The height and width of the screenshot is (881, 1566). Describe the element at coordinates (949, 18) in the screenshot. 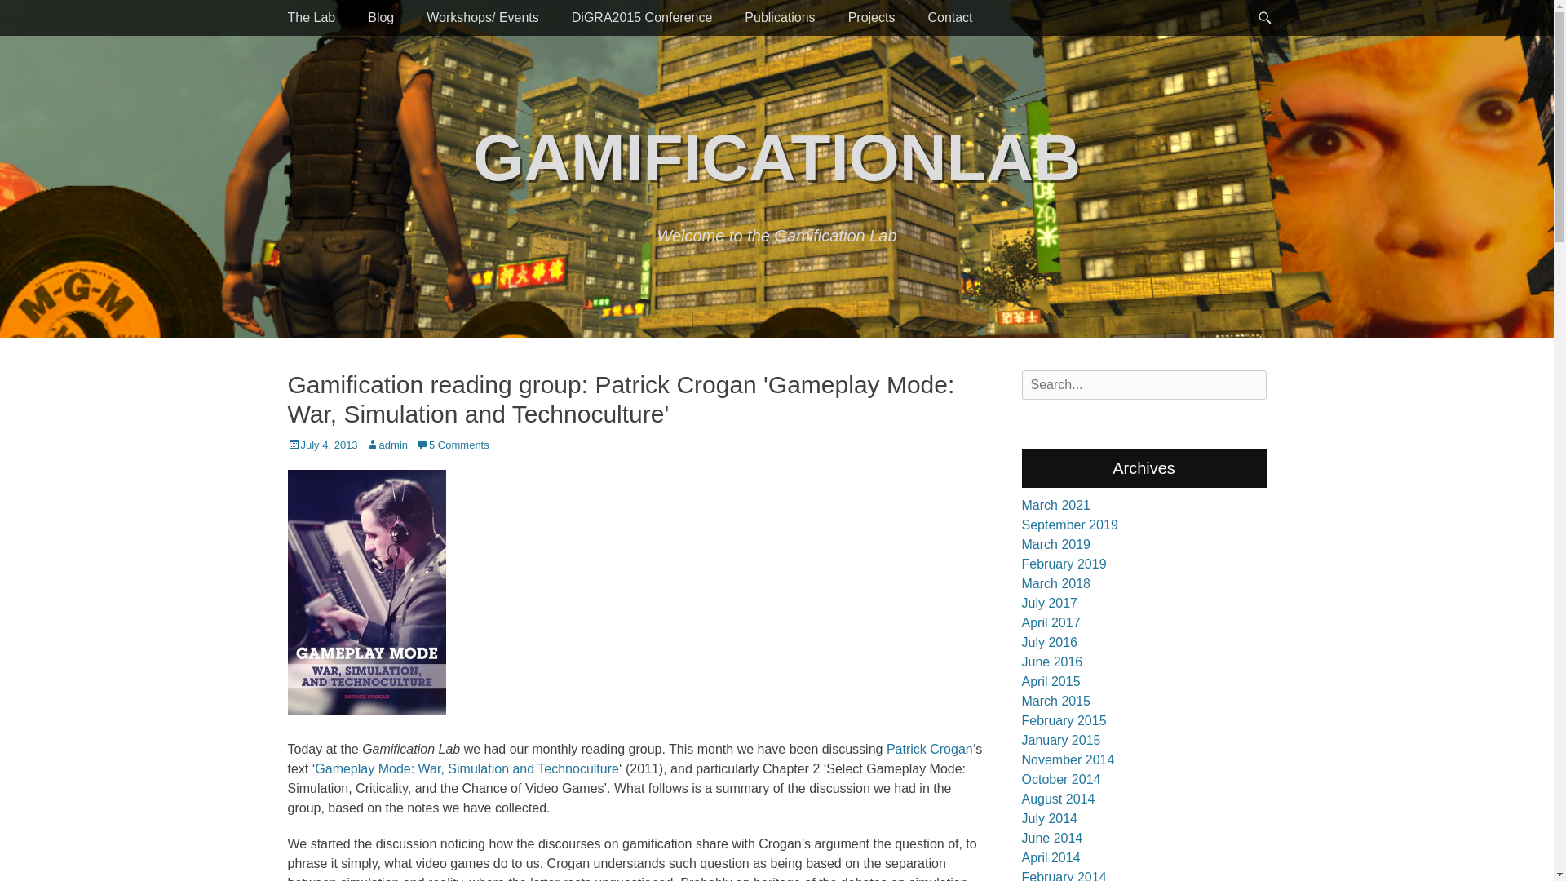

I see `Contact` at that location.